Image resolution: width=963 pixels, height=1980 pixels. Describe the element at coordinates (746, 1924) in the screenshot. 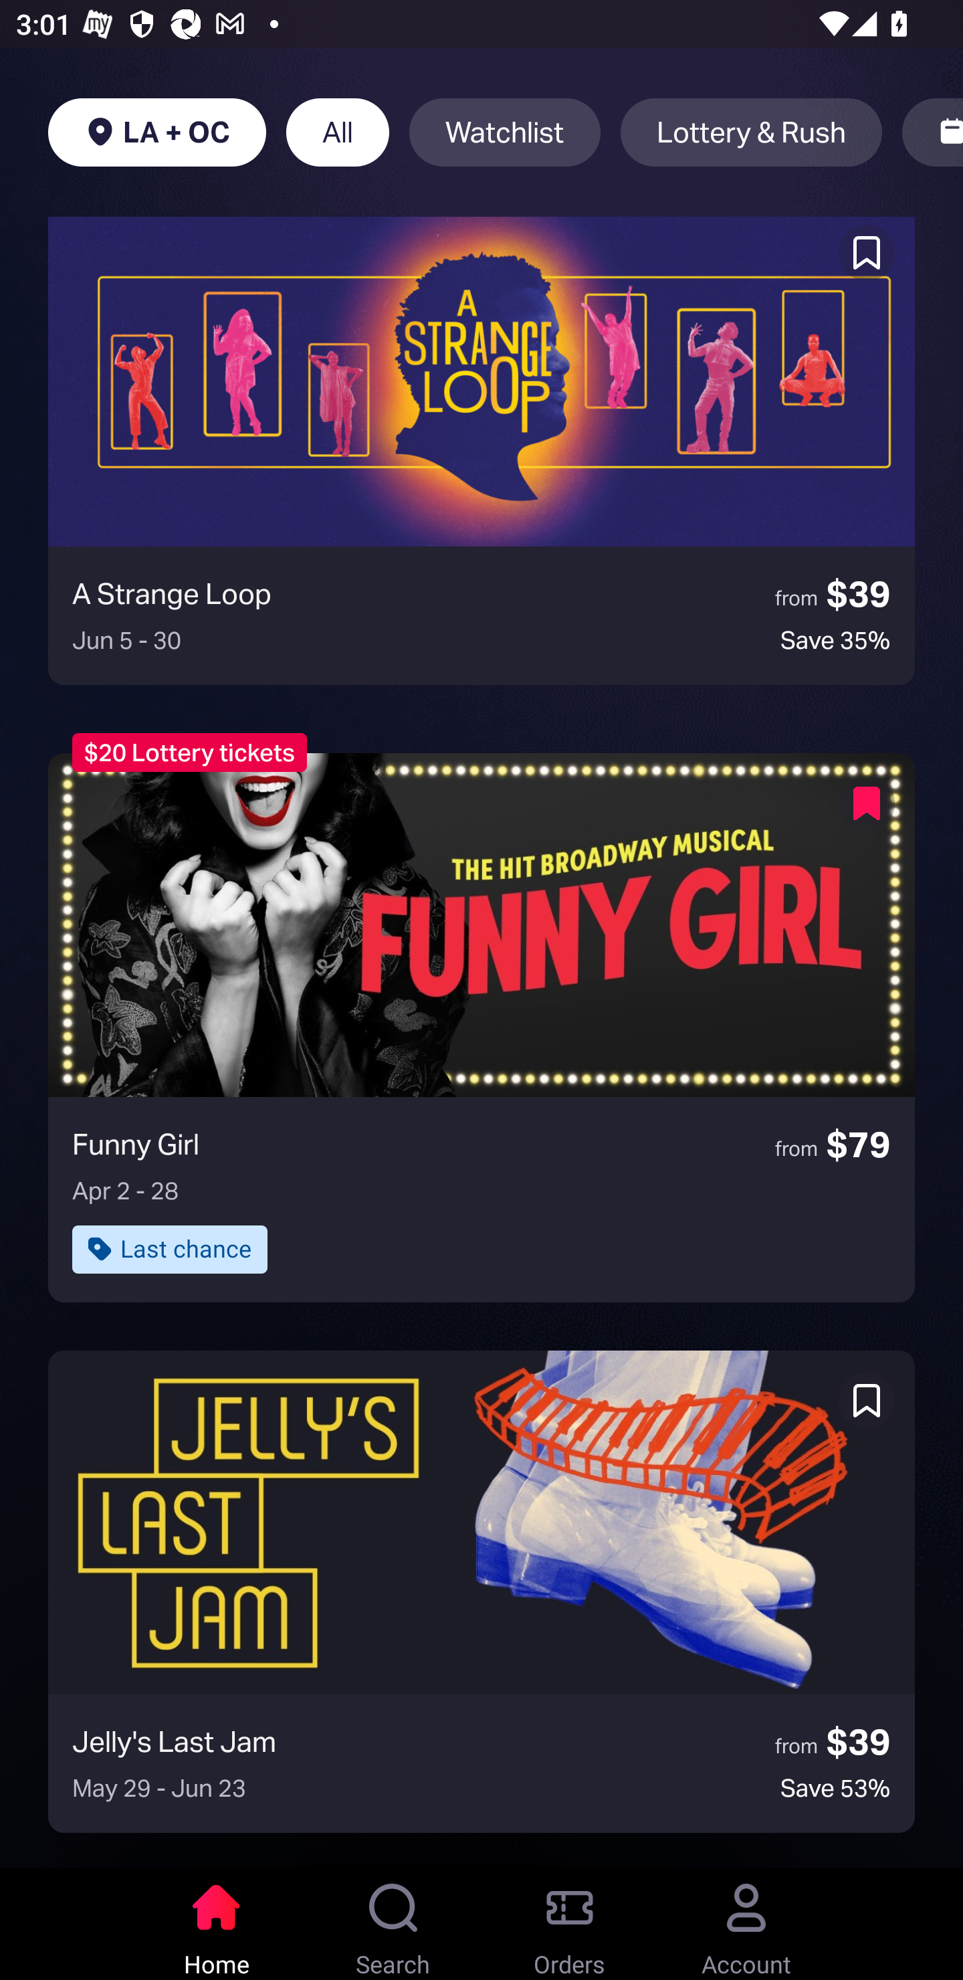

I see `Account` at that location.